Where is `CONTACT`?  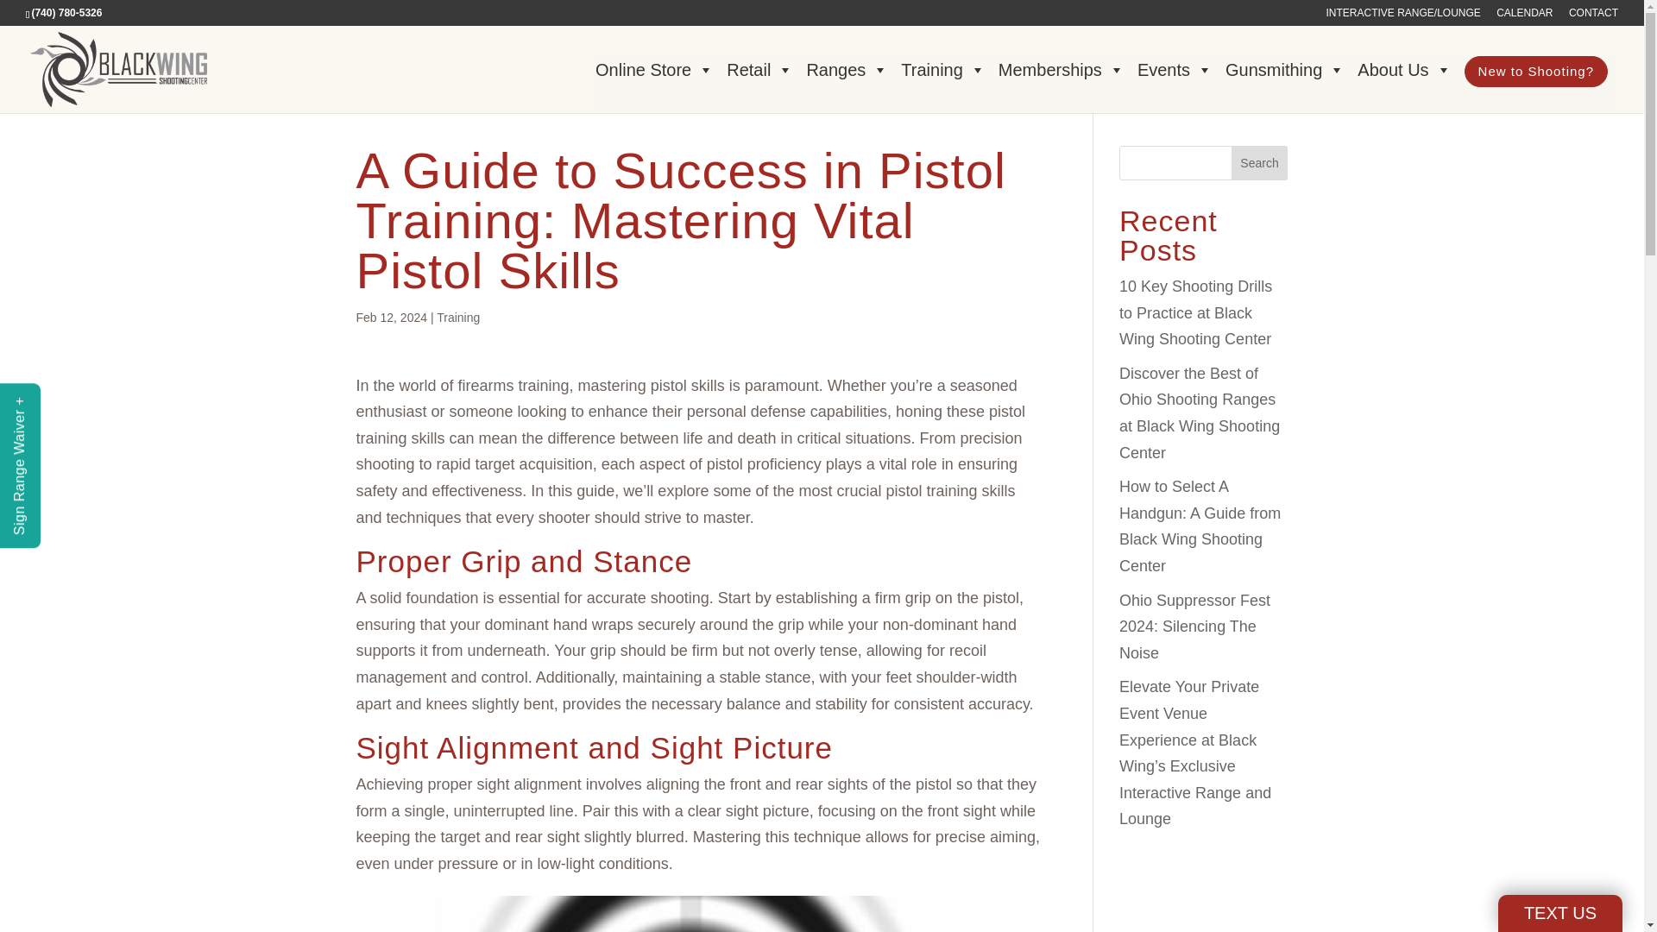 CONTACT is located at coordinates (1593, 16).